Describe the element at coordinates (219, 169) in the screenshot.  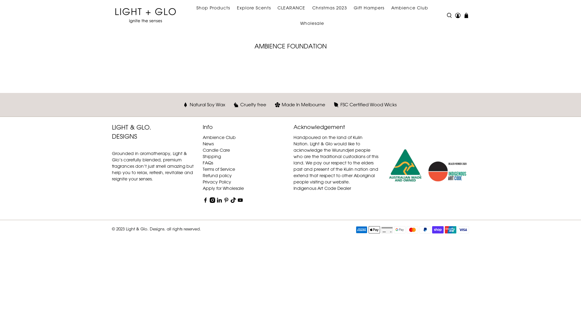
I see `Terms of Service` at that location.